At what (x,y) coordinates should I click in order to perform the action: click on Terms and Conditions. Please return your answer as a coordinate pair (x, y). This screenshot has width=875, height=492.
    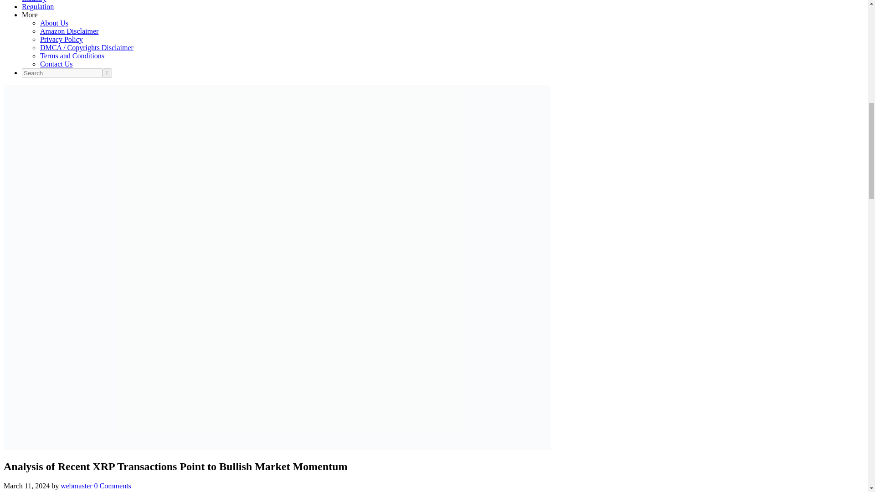
    Looking at the image, I should click on (72, 56).